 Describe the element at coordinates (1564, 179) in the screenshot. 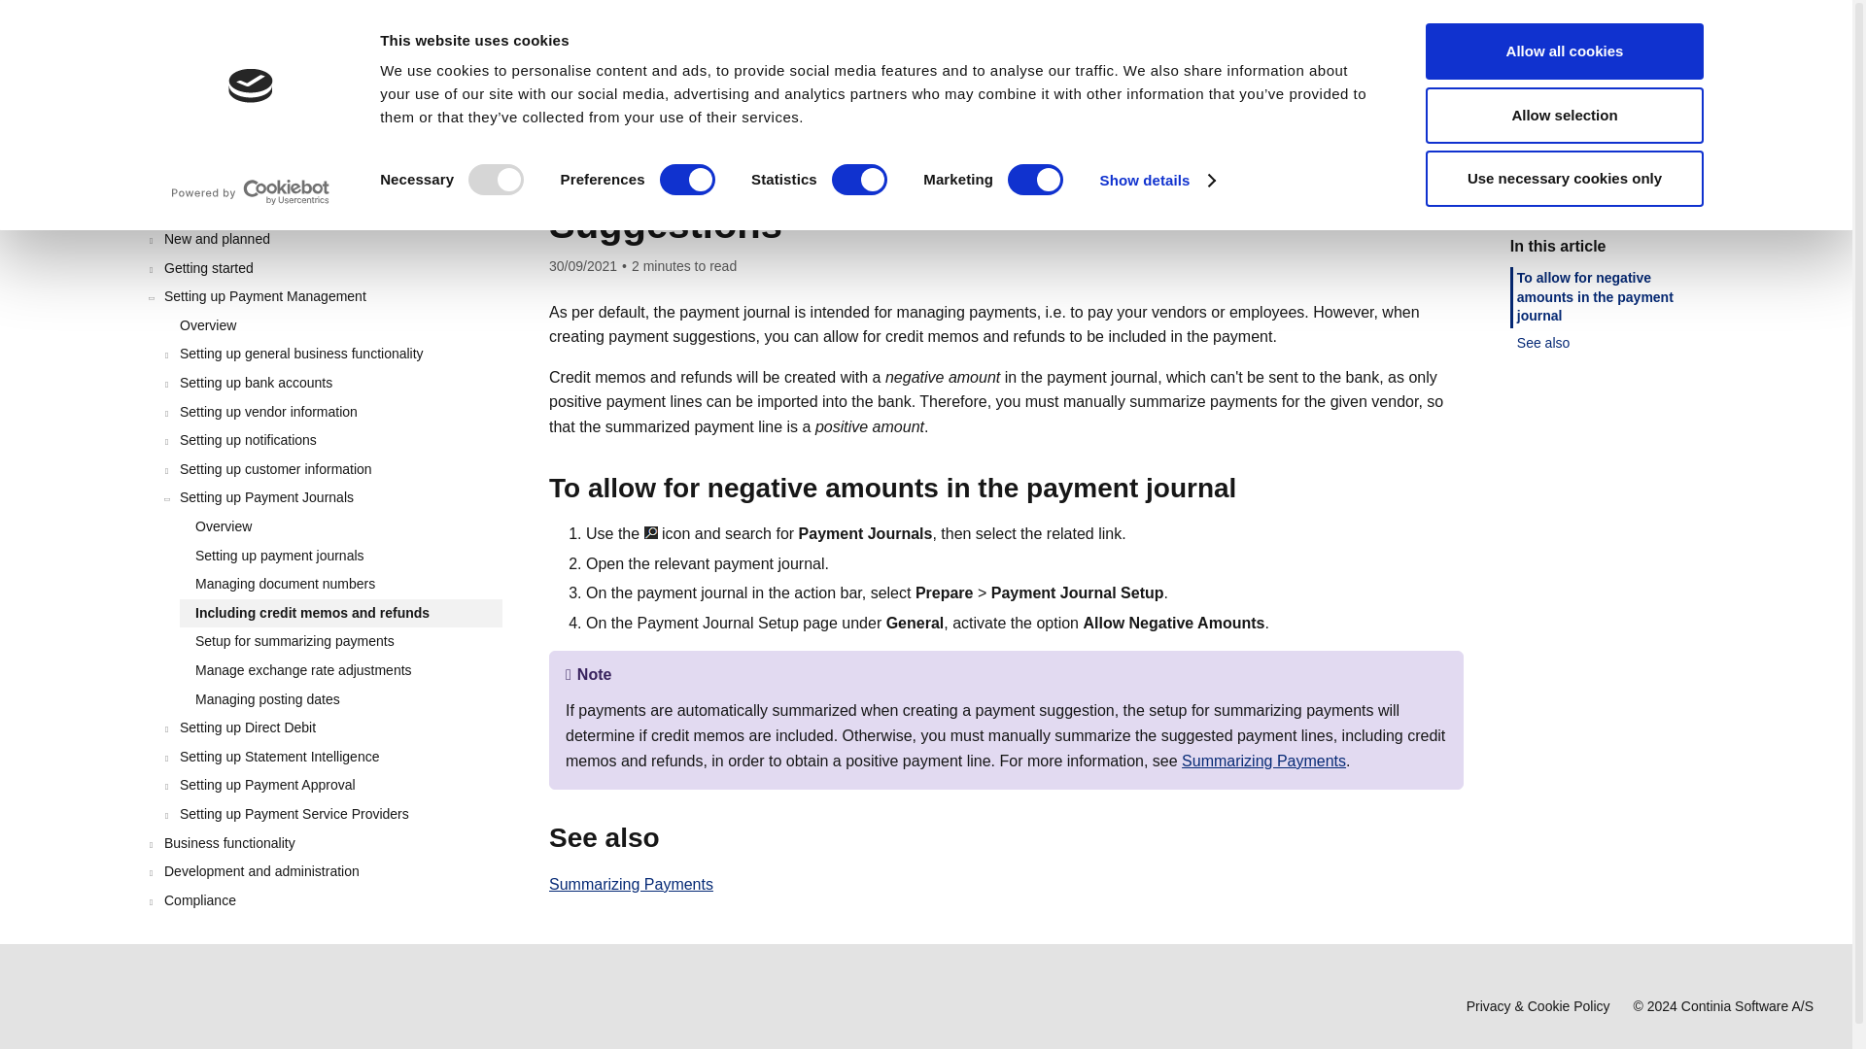

I see `Use necessary cookies only` at that location.